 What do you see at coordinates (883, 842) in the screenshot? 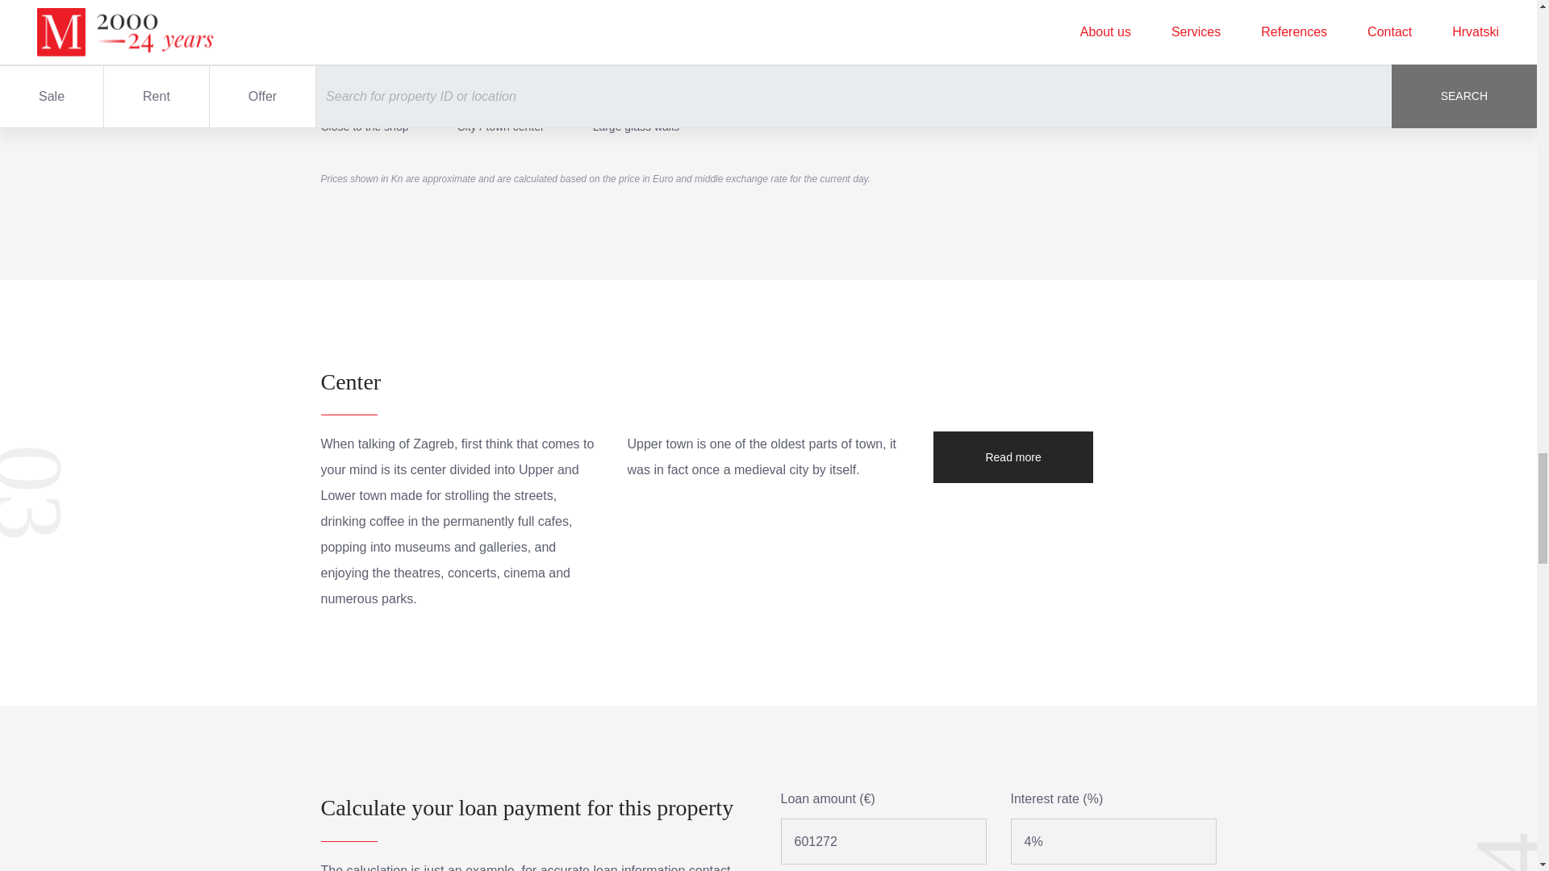
I see `601272` at bounding box center [883, 842].